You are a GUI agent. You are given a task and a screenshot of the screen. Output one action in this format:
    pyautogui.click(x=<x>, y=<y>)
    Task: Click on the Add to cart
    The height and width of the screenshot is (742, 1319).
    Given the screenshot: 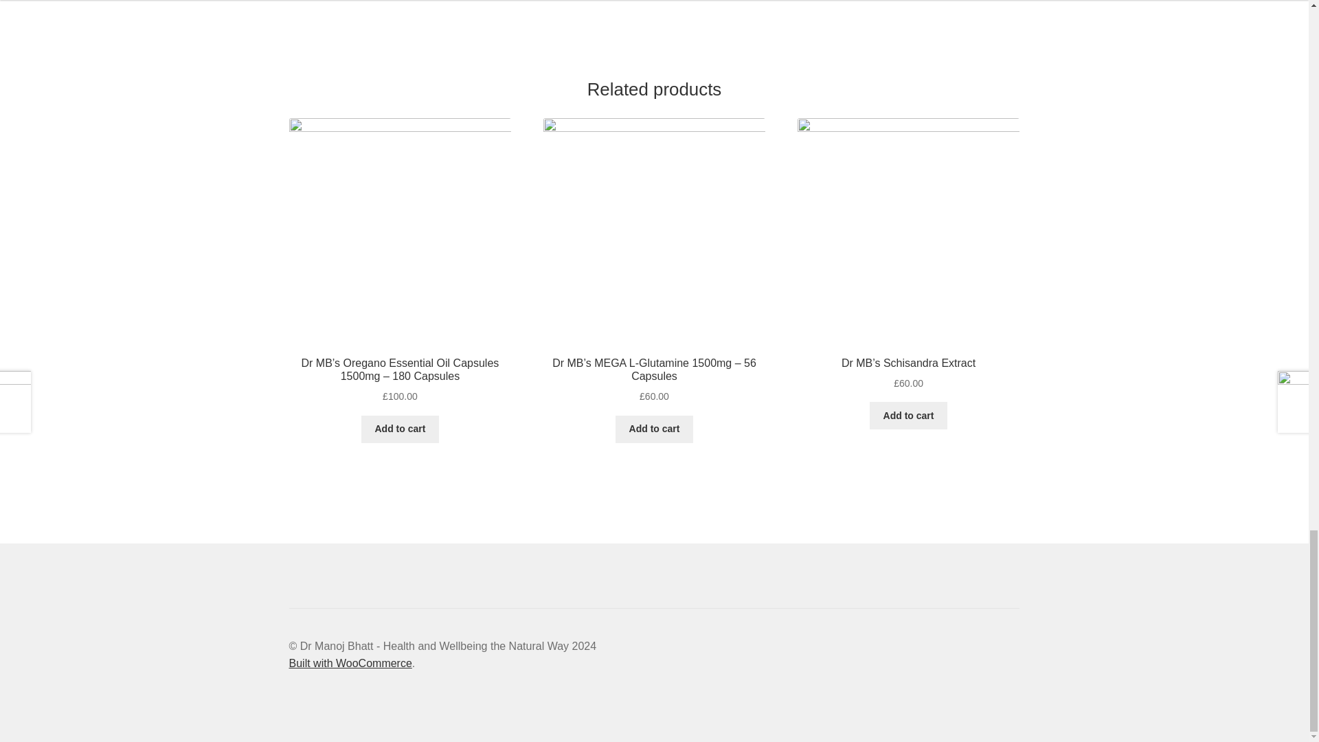 What is the action you would take?
    pyautogui.click(x=400, y=429)
    